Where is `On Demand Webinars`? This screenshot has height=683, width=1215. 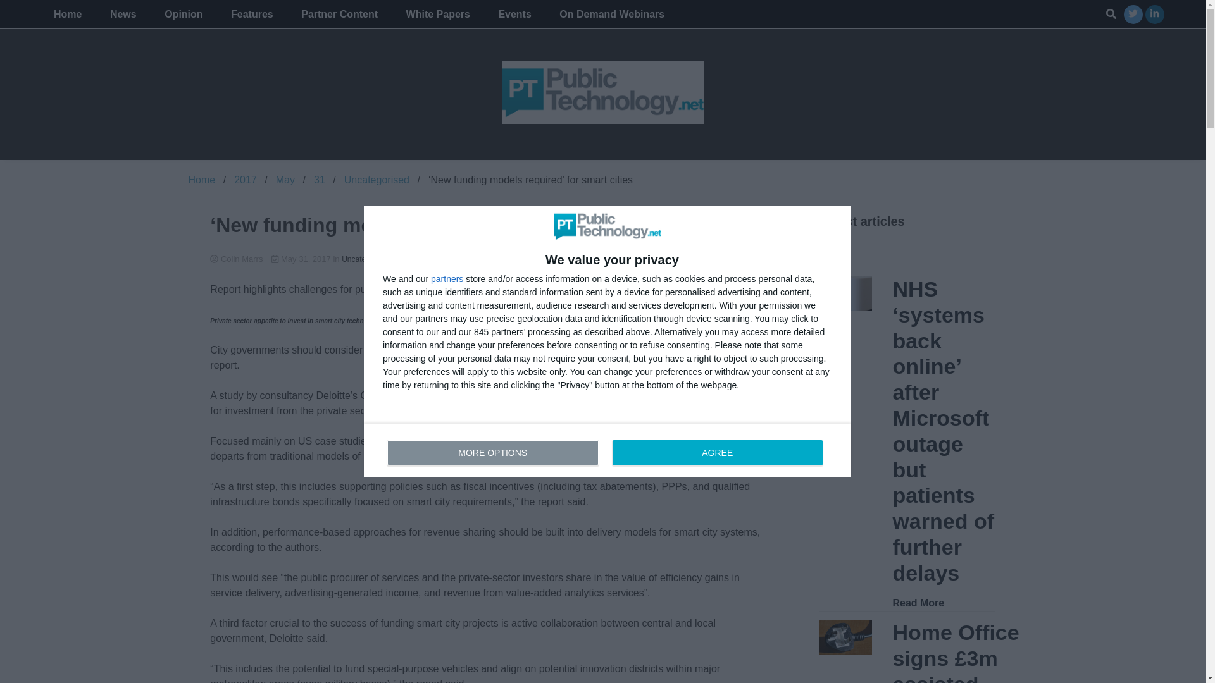 On Demand Webinars is located at coordinates (611, 14).